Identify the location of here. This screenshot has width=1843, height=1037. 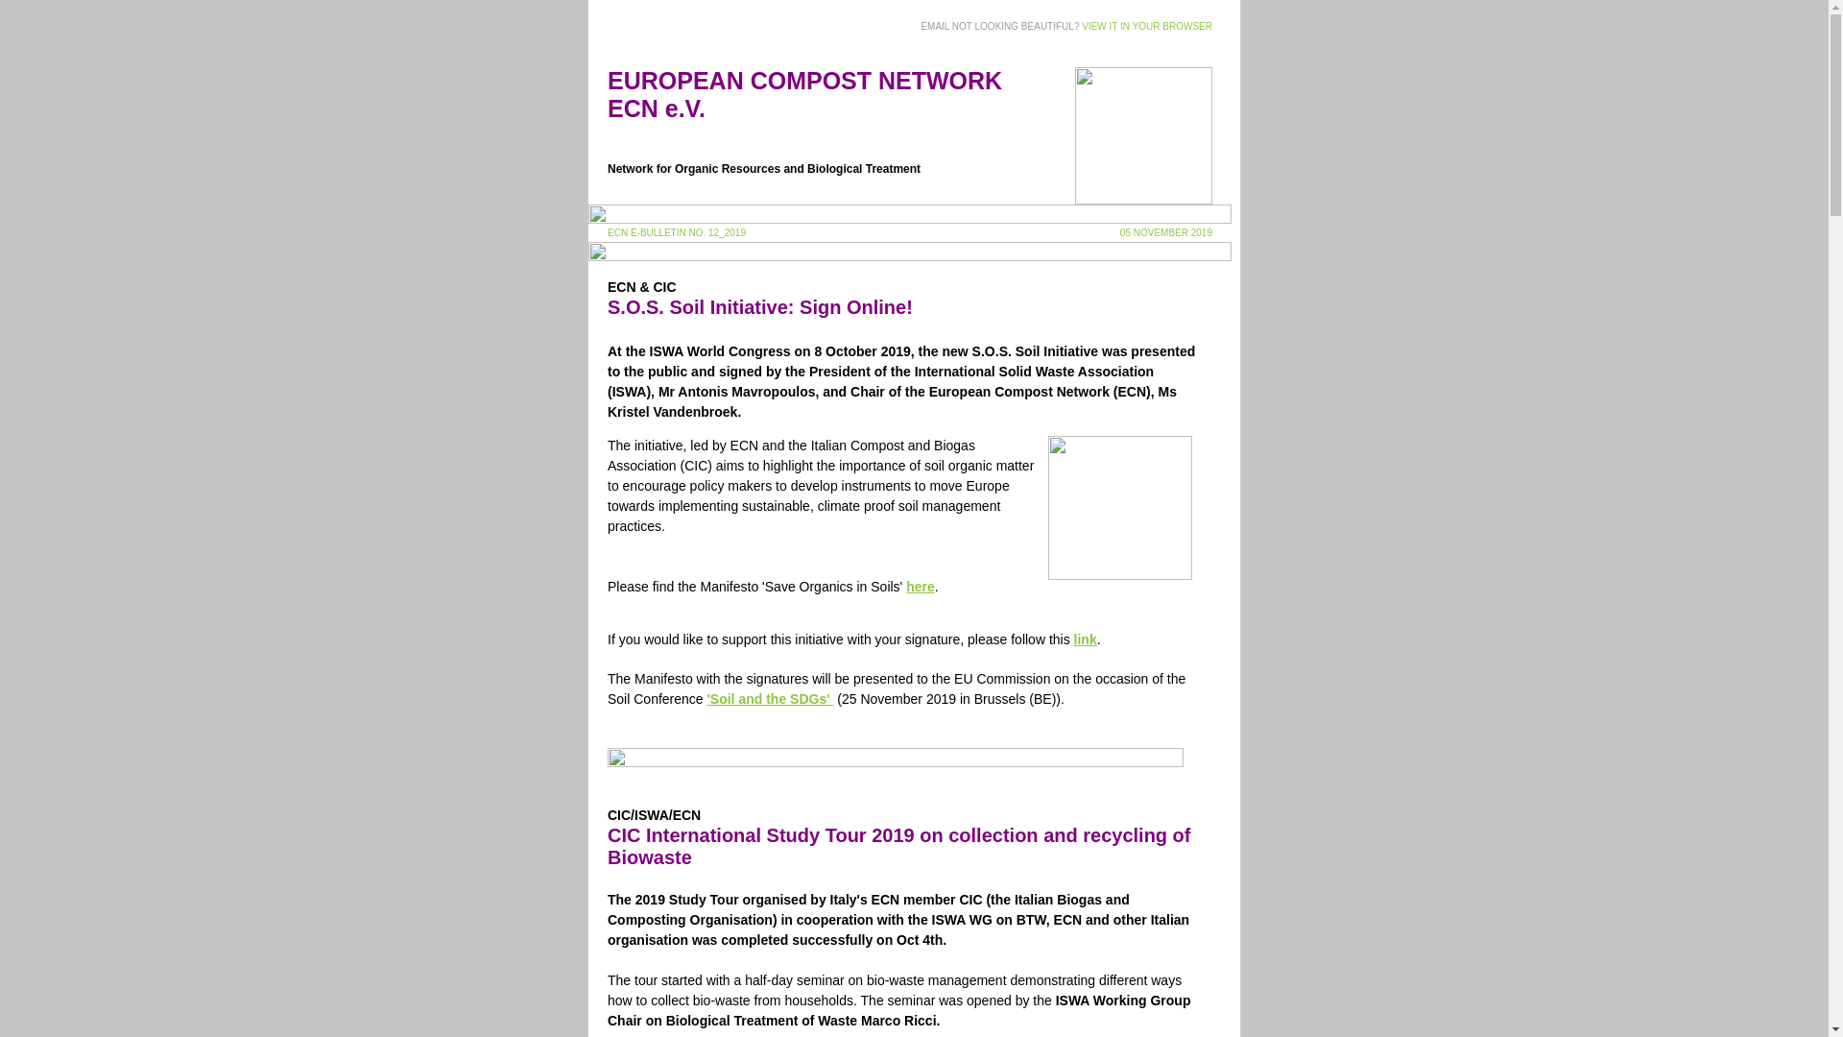
(920, 586).